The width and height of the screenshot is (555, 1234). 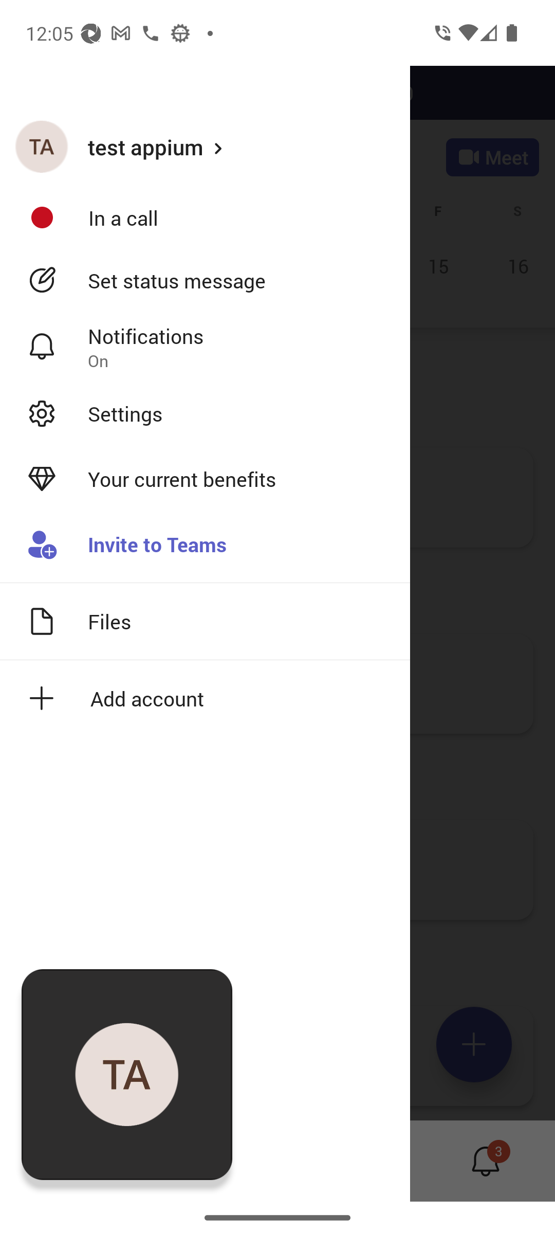 I want to click on test appium profile picture, so click(x=42, y=147).